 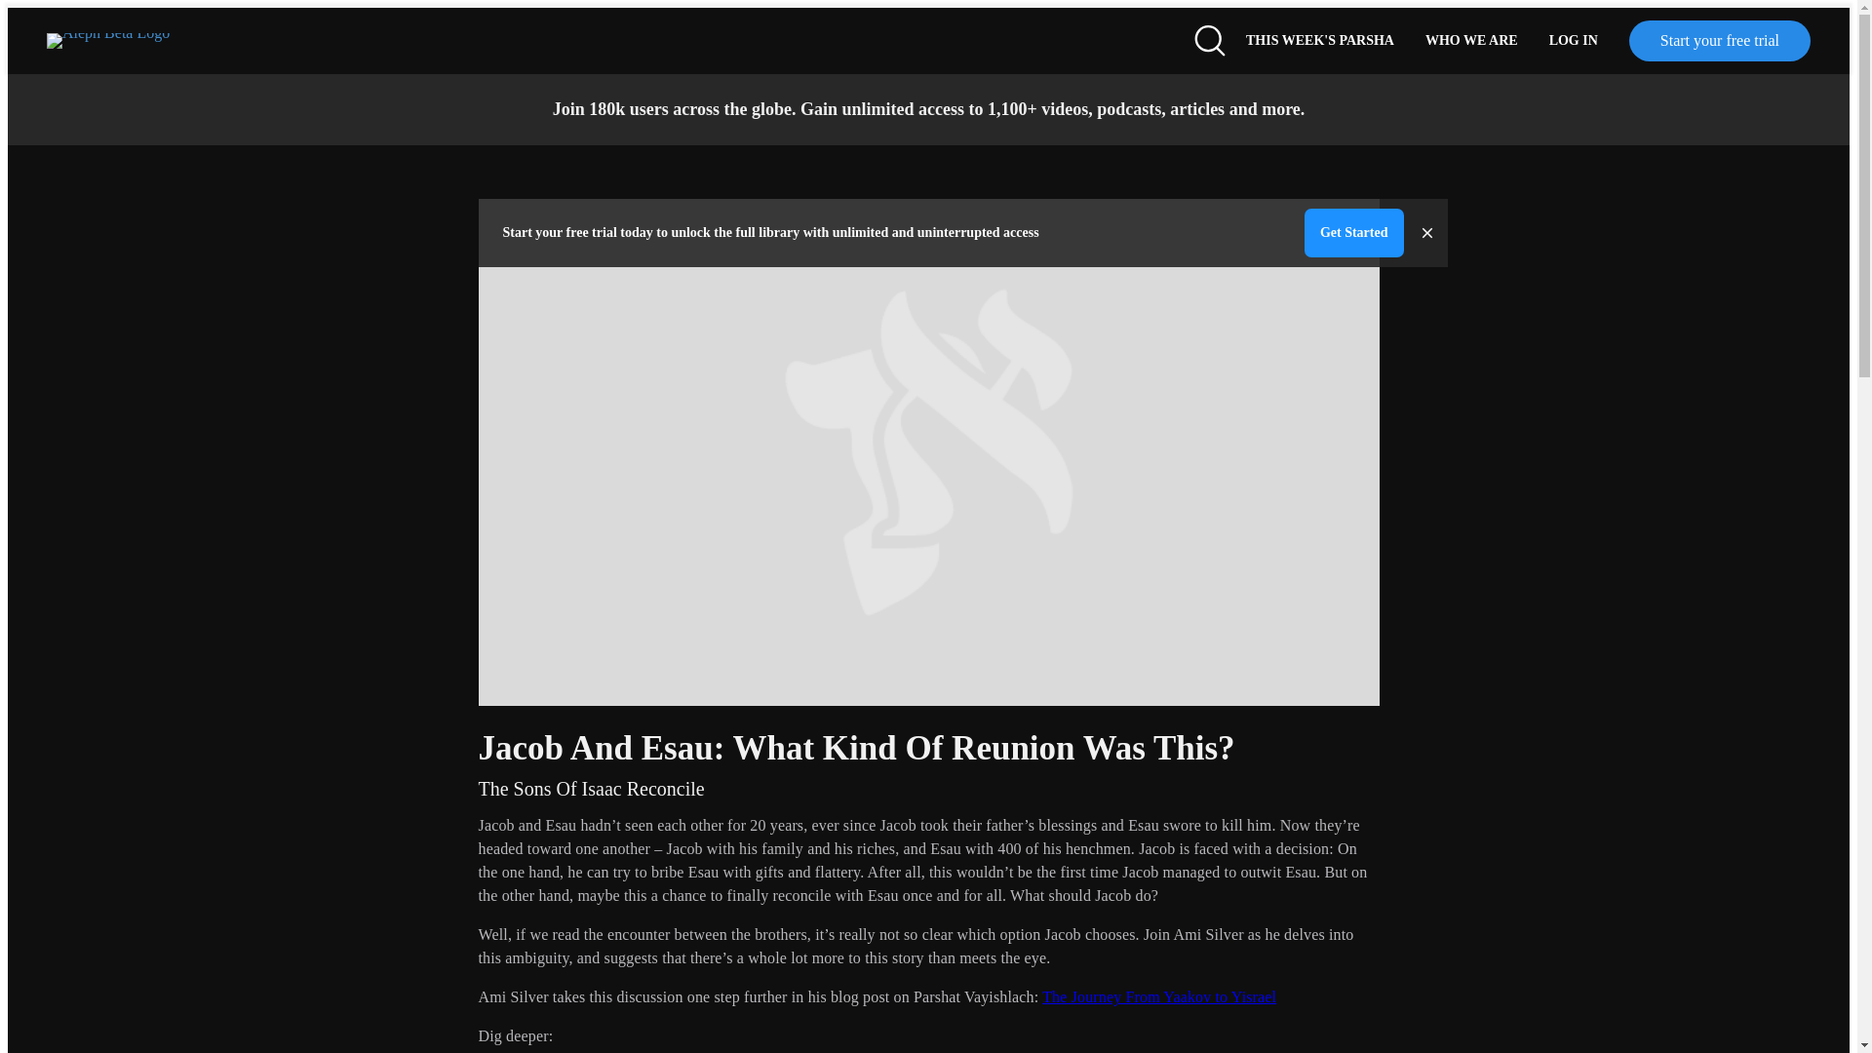 What do you see at coordinates (1319, 40) in the screenshot?
I see `THIS WEEK'S PARSHA` at bounding box center [1319, 40].